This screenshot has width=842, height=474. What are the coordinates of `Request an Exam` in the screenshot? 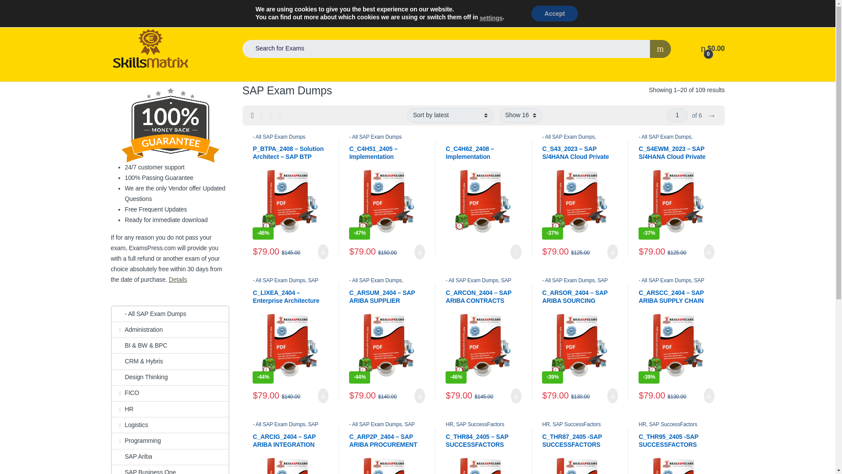 It's located at (202, 8).